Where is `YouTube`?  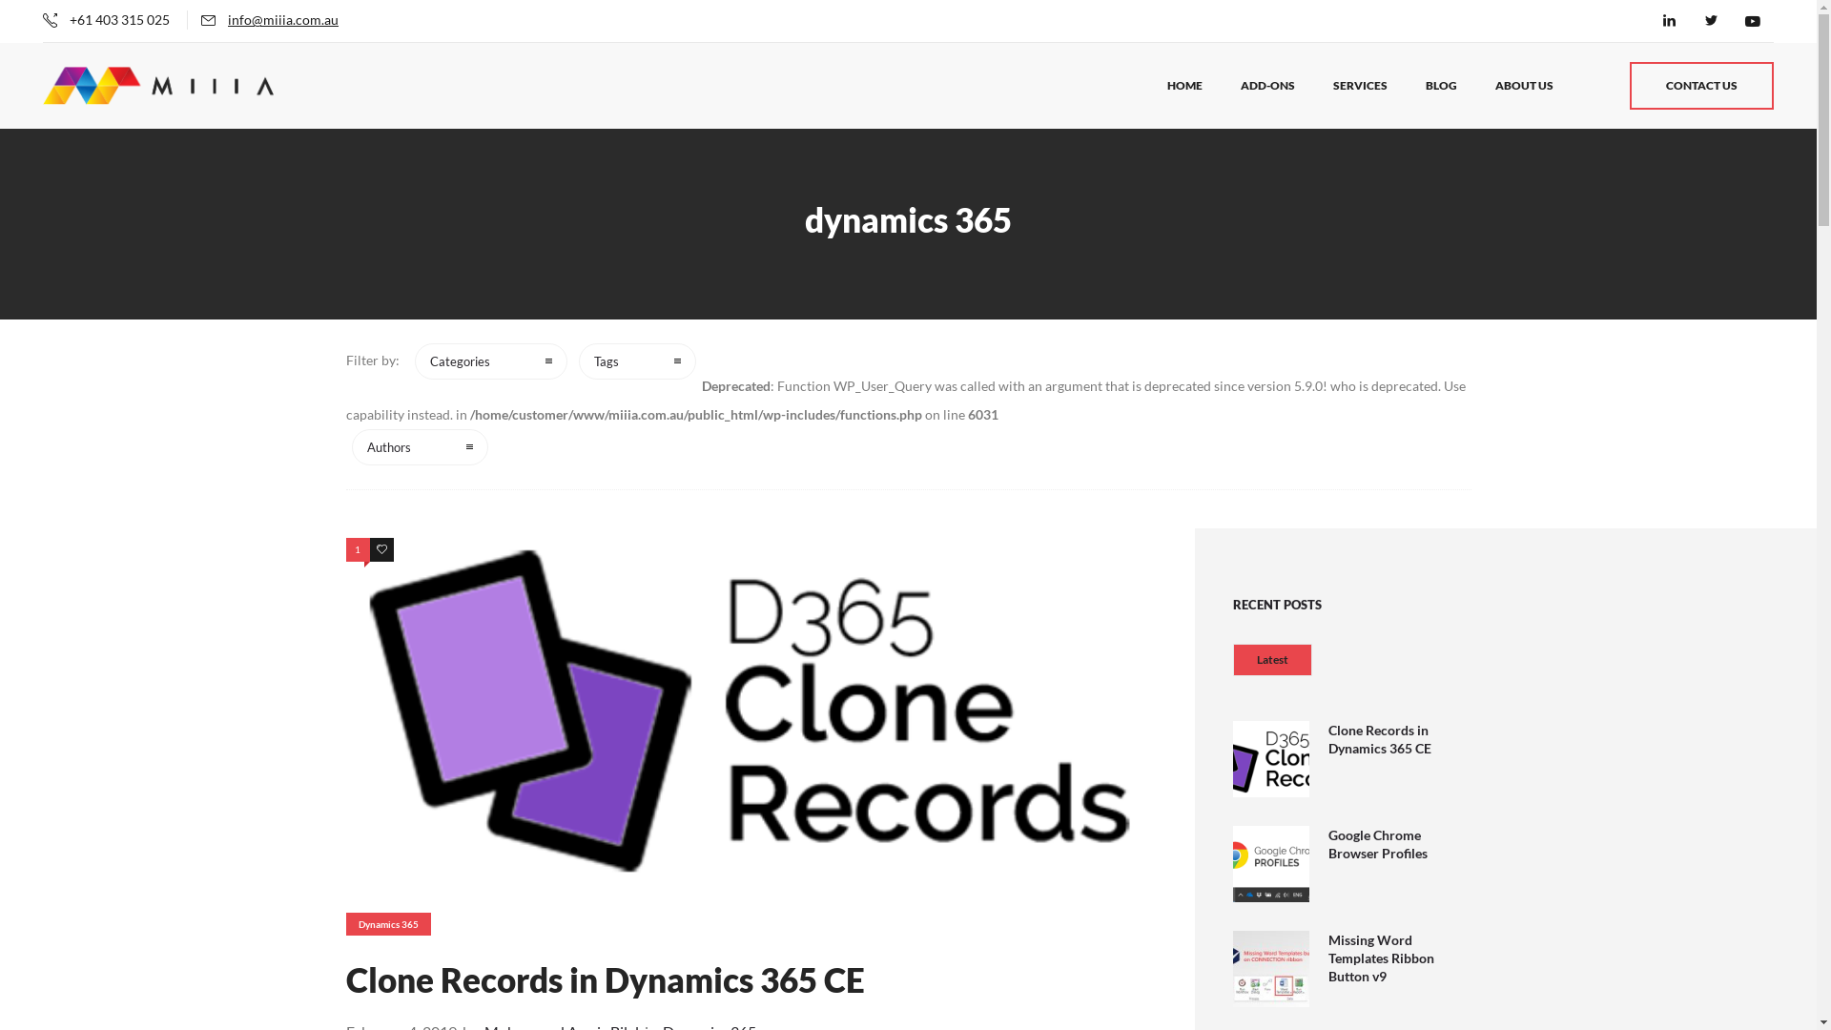 YouTube is located at coordinates (1753, 21).